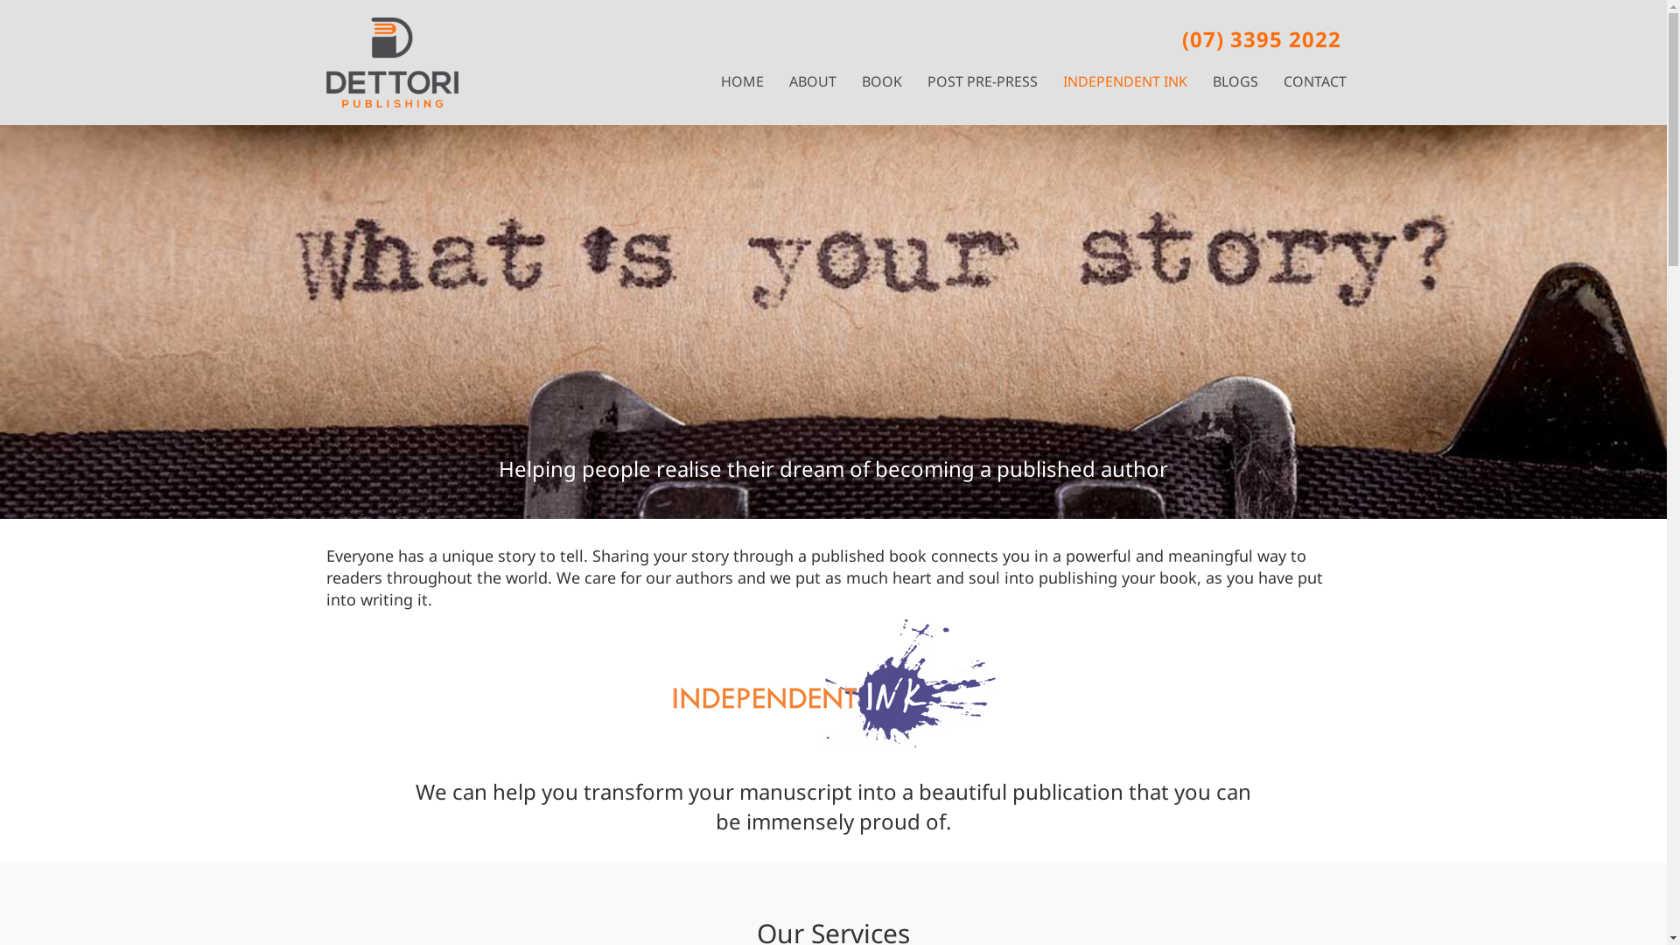 This screenshot has height=945, width=1680. What do you see at coordinates (881, 81) in the screenshot?
I see `BOOK` at bounding box center [881, 81].